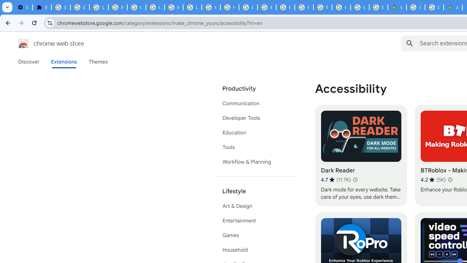 This screenshot has width=467, height=263. What do you see at coordinates (23, 7) in the screenshot?
I see `Settings - On startup` at bounding box center [23, 7].